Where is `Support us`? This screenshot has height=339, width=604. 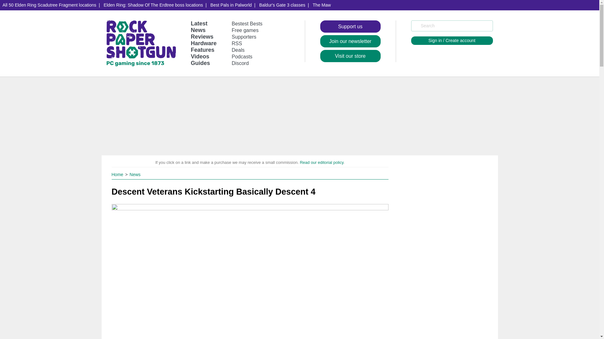
Support us is located at coordinates (350, 26).